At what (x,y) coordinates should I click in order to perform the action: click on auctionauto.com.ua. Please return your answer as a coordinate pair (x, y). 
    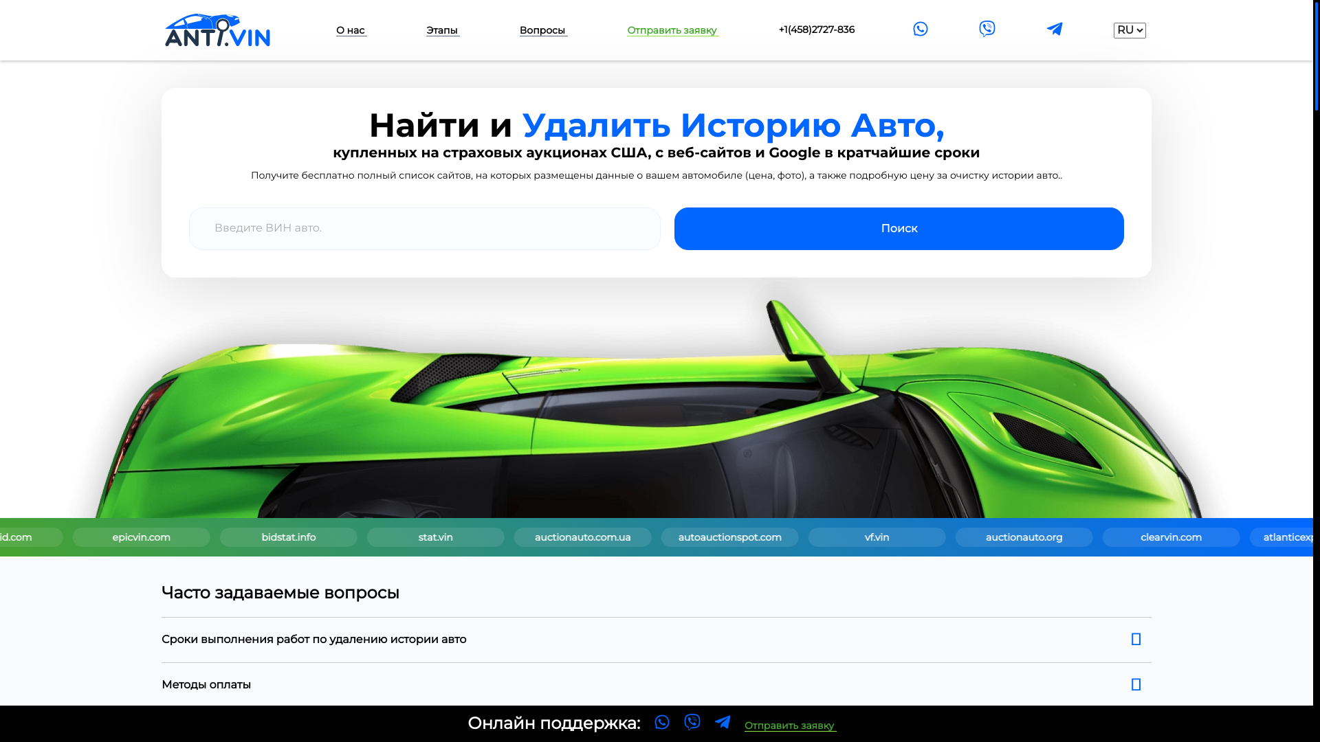
    Looking at the image, I should click on (967, 537).